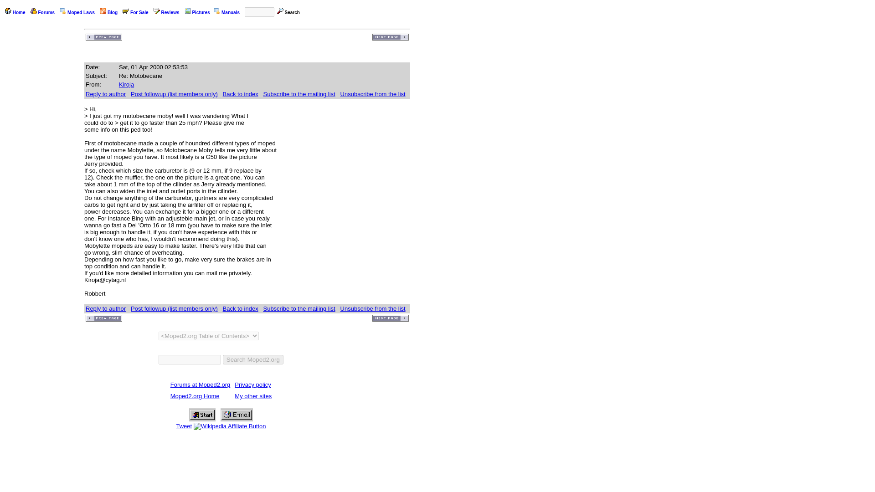 The image size is (875, 492). What do you see at coordinates (139, 12) in the screenshot?
I see `For Sale` at bounding box center [139, 12].